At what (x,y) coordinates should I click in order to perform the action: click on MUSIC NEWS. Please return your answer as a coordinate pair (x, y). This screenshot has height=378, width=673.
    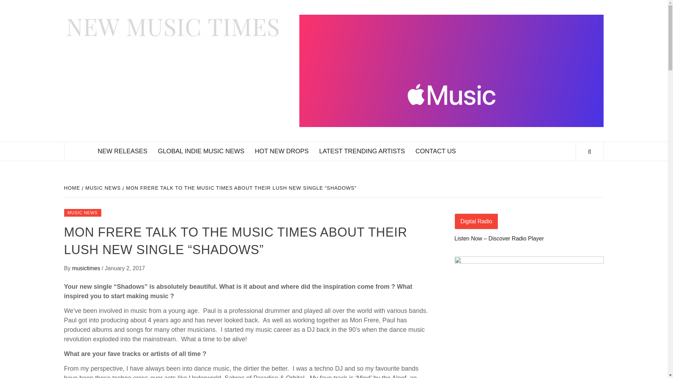
    Looking at the image, I should click on (102, 188).